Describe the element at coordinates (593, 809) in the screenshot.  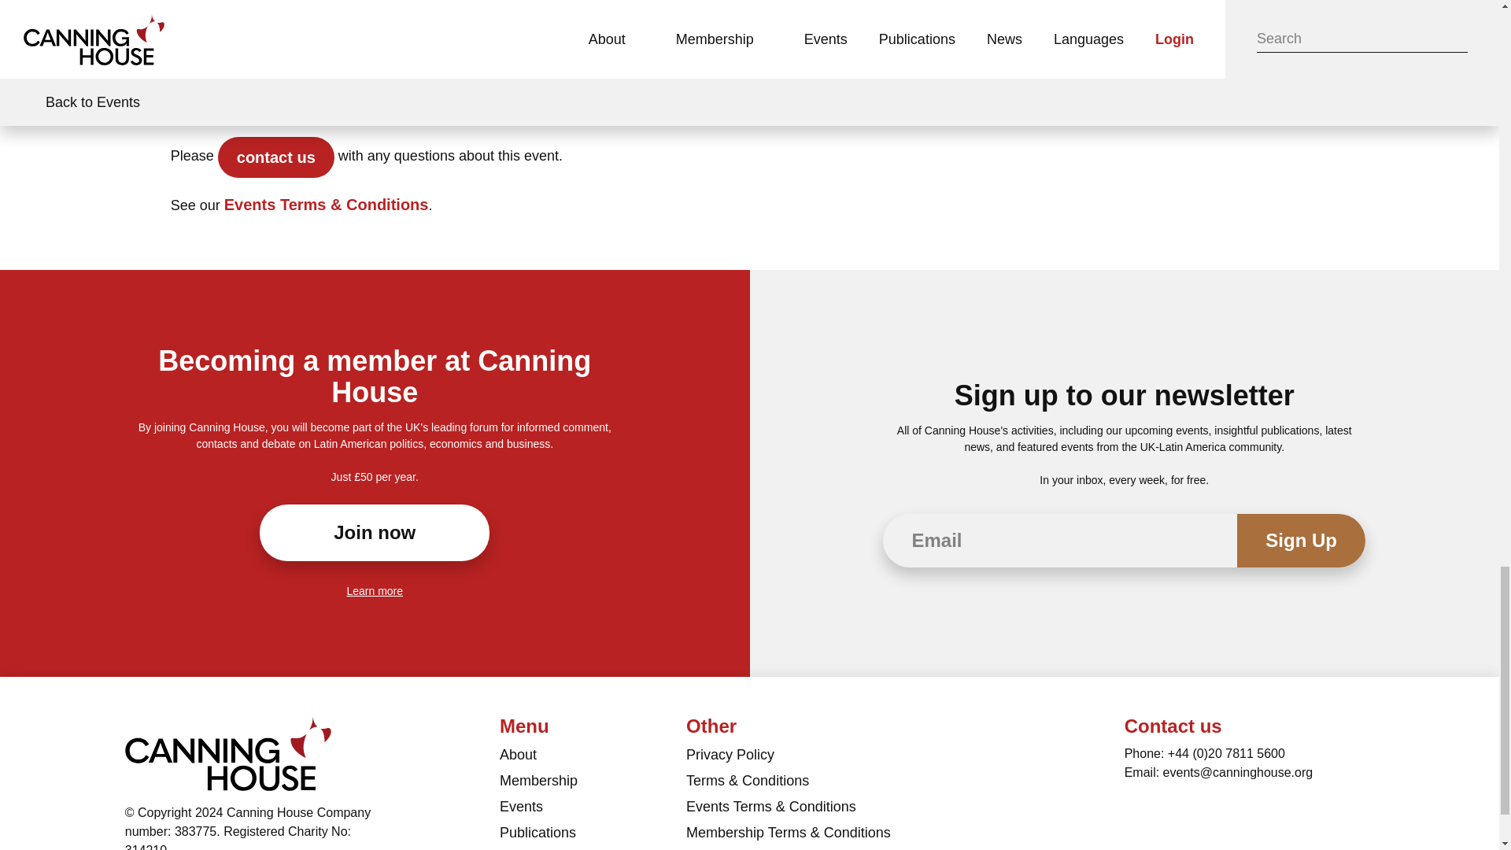
I see `Events` at that location.